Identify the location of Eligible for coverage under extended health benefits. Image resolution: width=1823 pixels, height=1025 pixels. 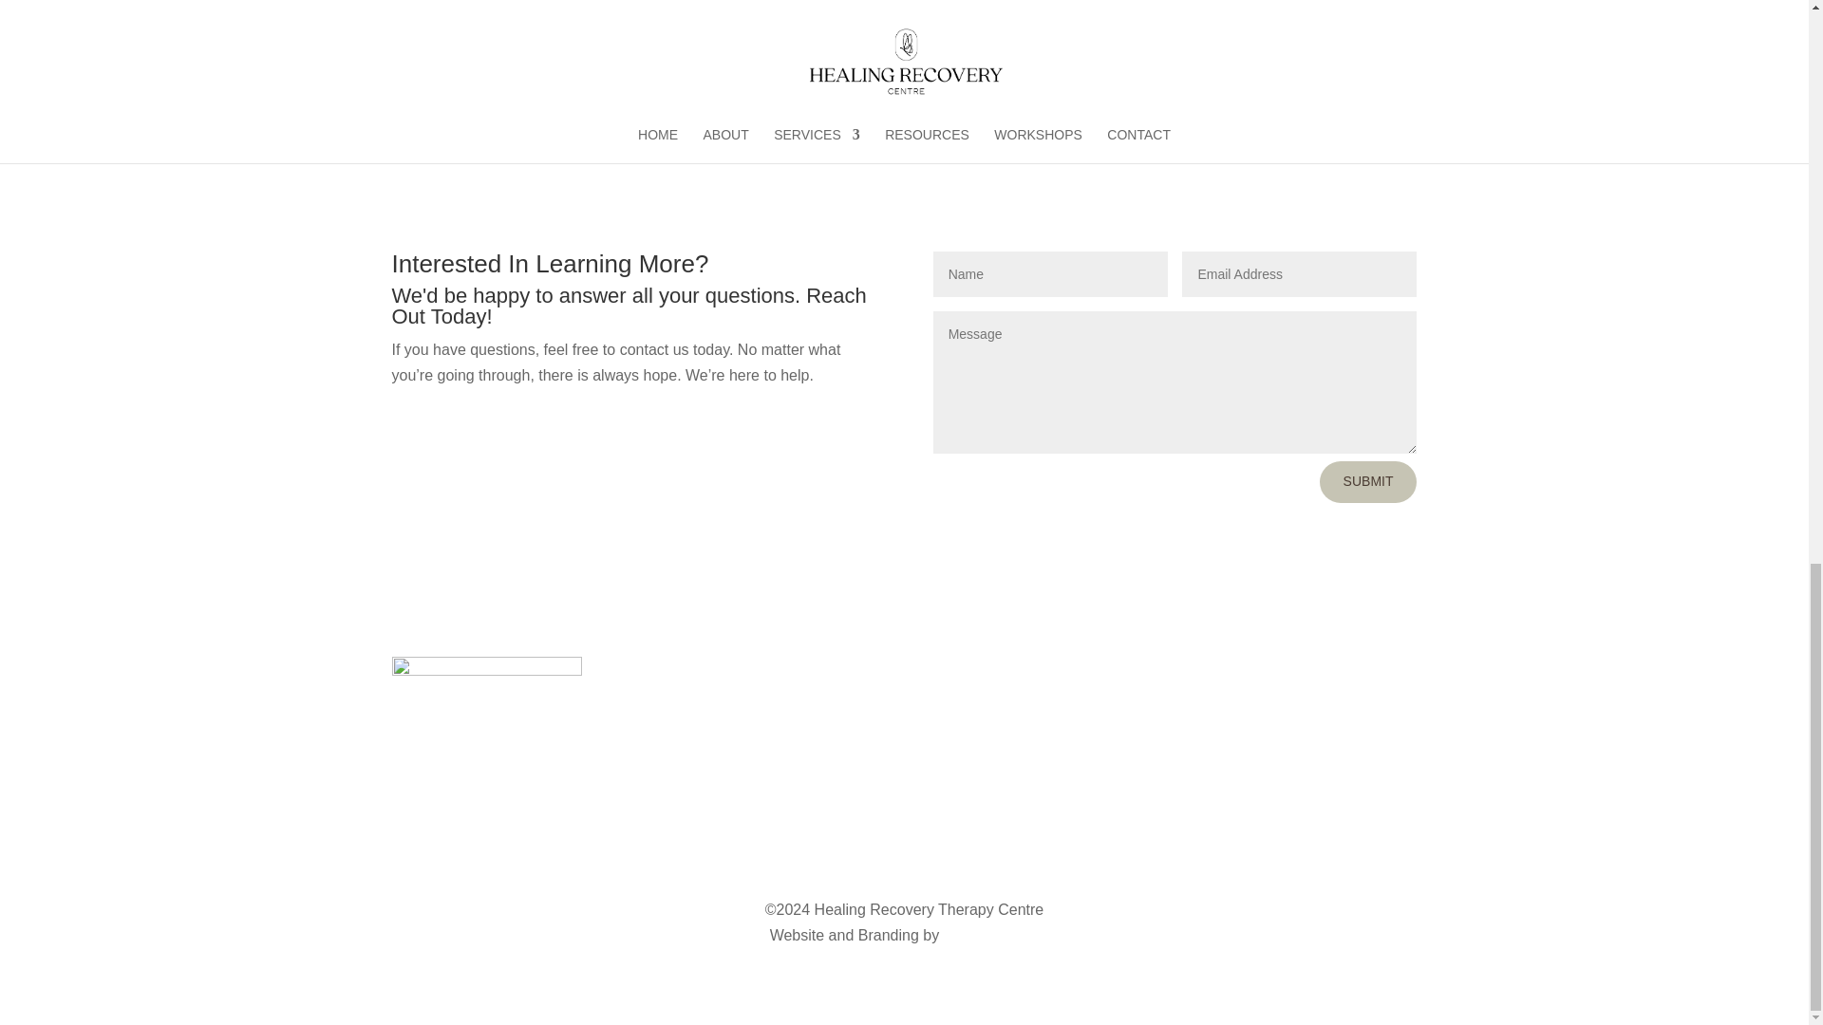
(1101, 76).